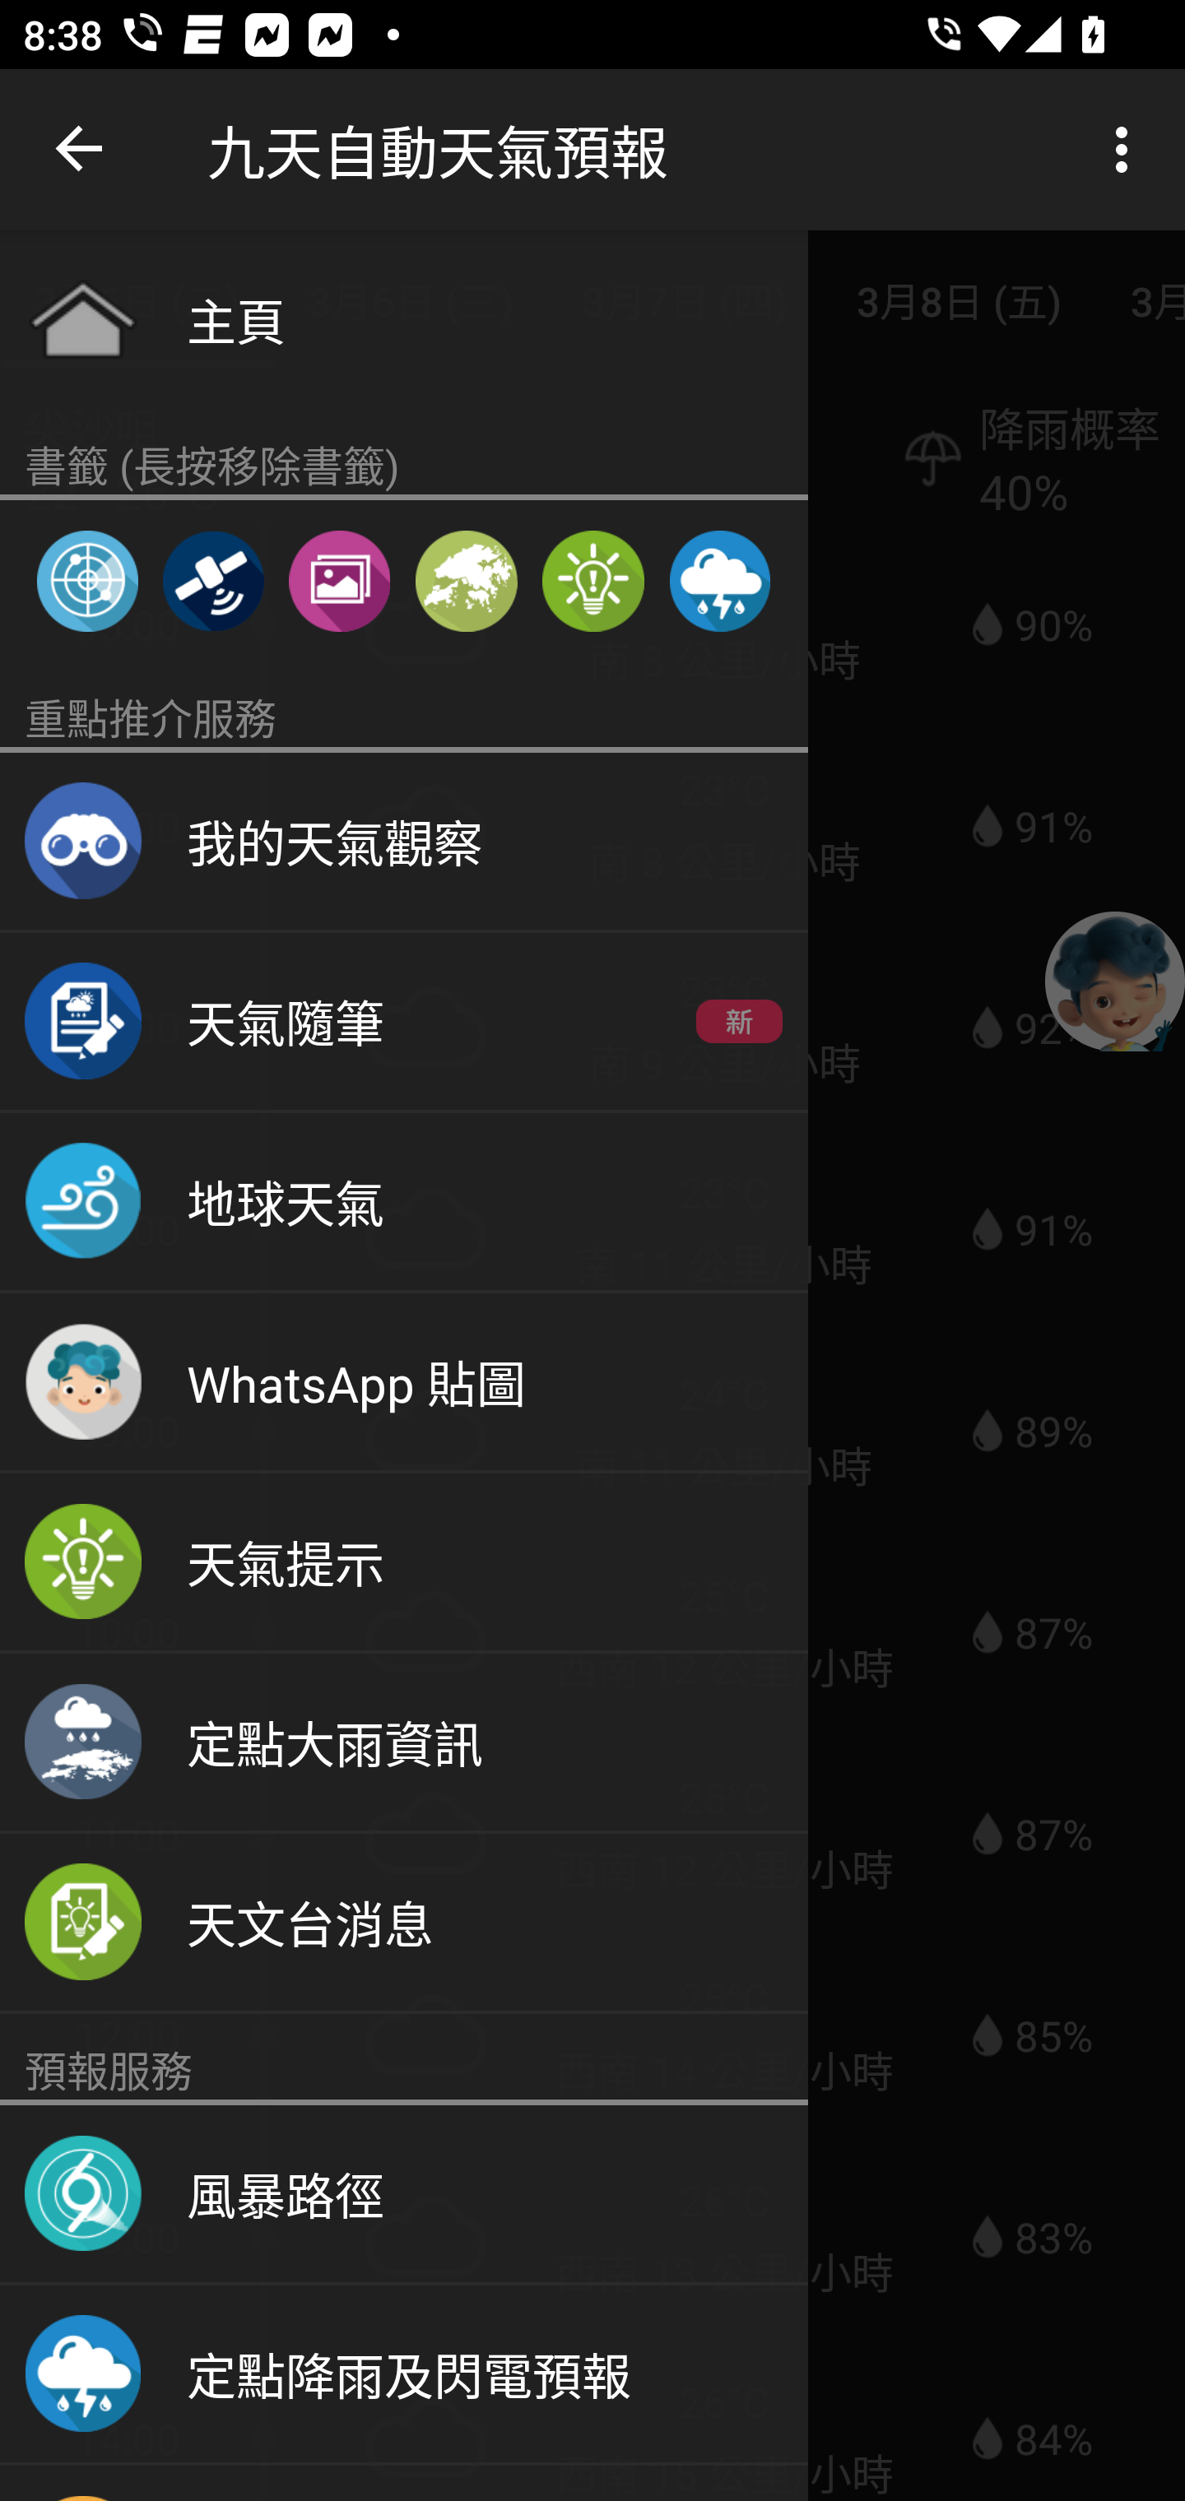  Describe the element at coordinates (404, 2374) in the screenshot. I see `定點降雨及閃電預報` at that location.